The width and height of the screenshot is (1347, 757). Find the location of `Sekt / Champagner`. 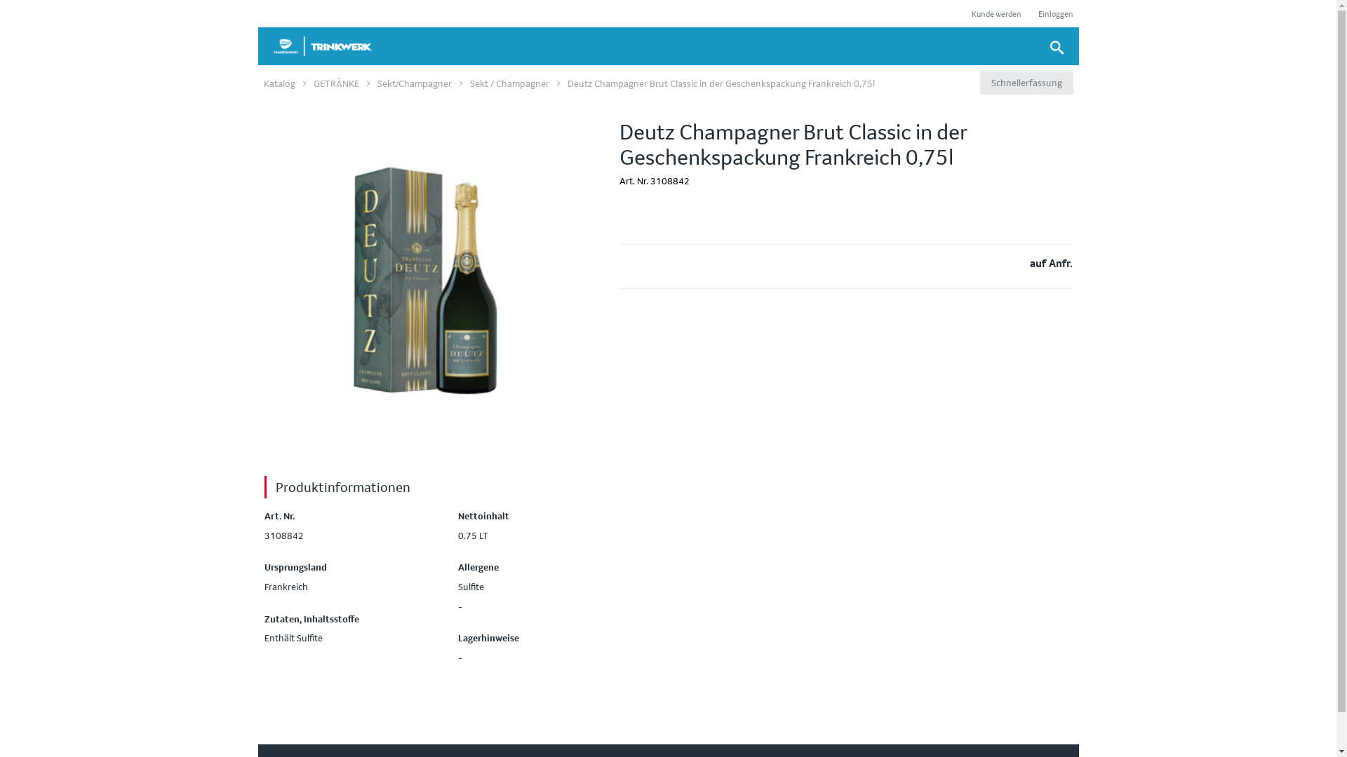

Sekt / Champagner is located at coordinates (509, 83).